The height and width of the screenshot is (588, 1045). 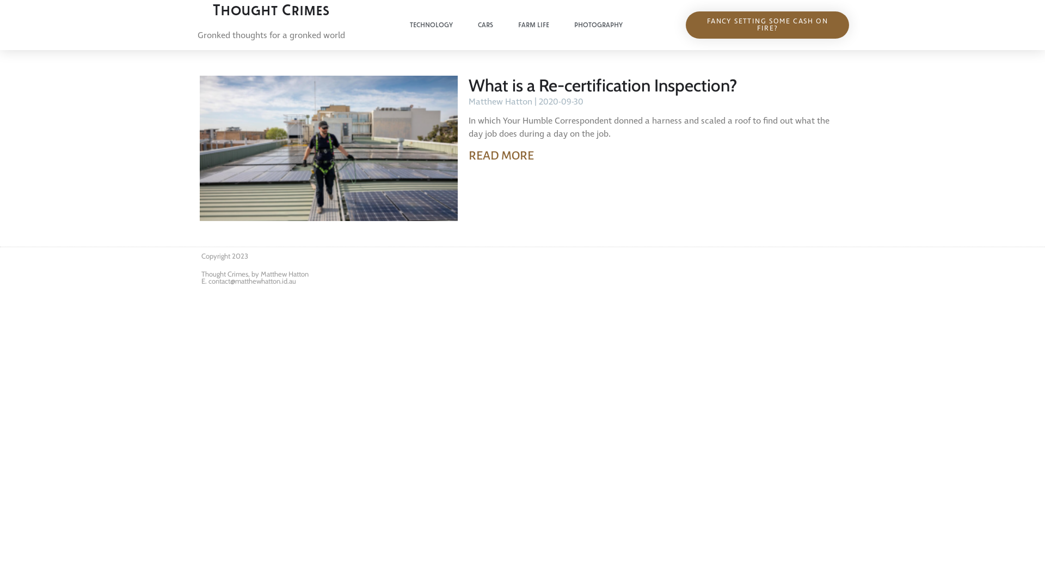 What do you see at coordinates (603, 85) in the screenshot?
I see `What is a Re-certification Inspection?` at bounding box center [603, 85].